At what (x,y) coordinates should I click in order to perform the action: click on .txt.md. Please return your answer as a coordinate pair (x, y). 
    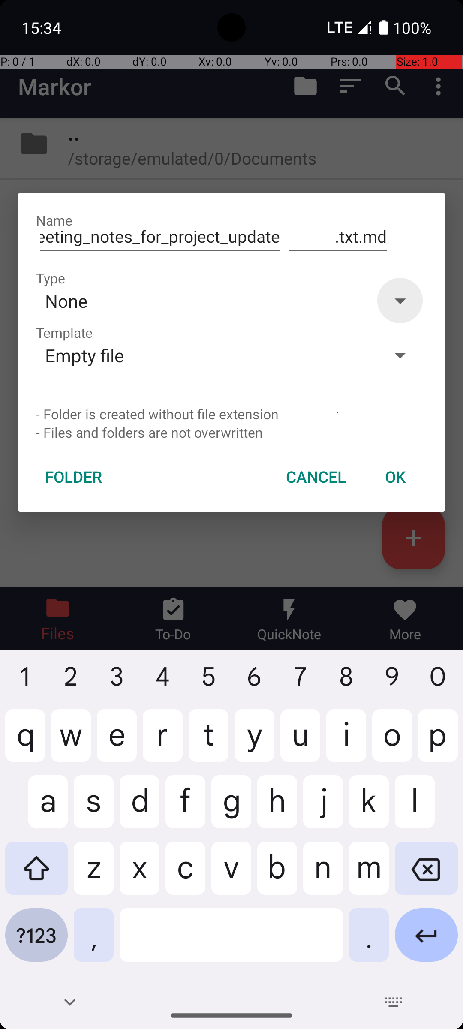
    Looking at the image, I should click on (338, 237).